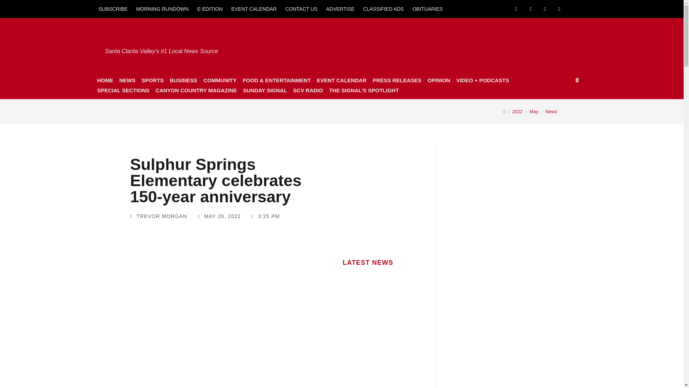 The image size is (689, 388). What do you see at coordinates (301, 9) in the screenshot?
I see `CONTACT US` at bounding box center [301, 9].